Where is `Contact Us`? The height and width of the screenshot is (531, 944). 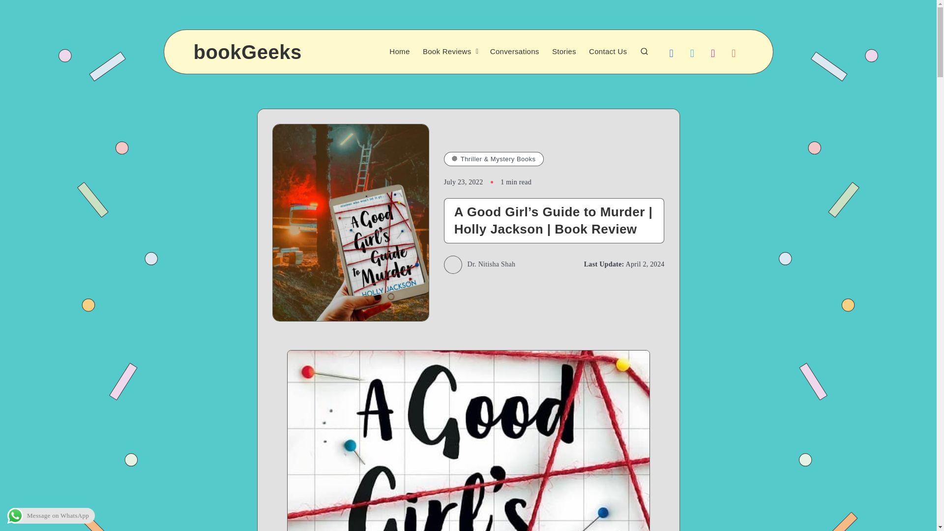
Contact Us is located at coordinates (608, 52).